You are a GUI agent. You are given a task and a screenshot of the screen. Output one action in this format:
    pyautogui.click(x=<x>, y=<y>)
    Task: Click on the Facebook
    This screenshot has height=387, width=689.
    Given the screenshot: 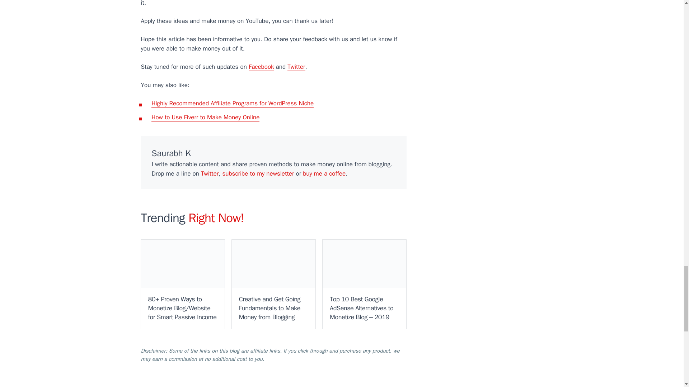 What is the action you would take?
    pyautogui.click(x=261, y=67)
    